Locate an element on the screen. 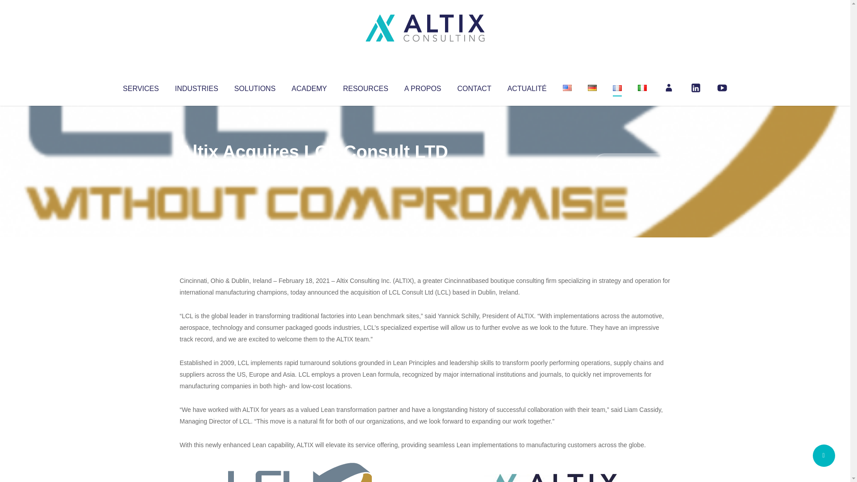  Uncategorized is located at coordinates (312, 170).